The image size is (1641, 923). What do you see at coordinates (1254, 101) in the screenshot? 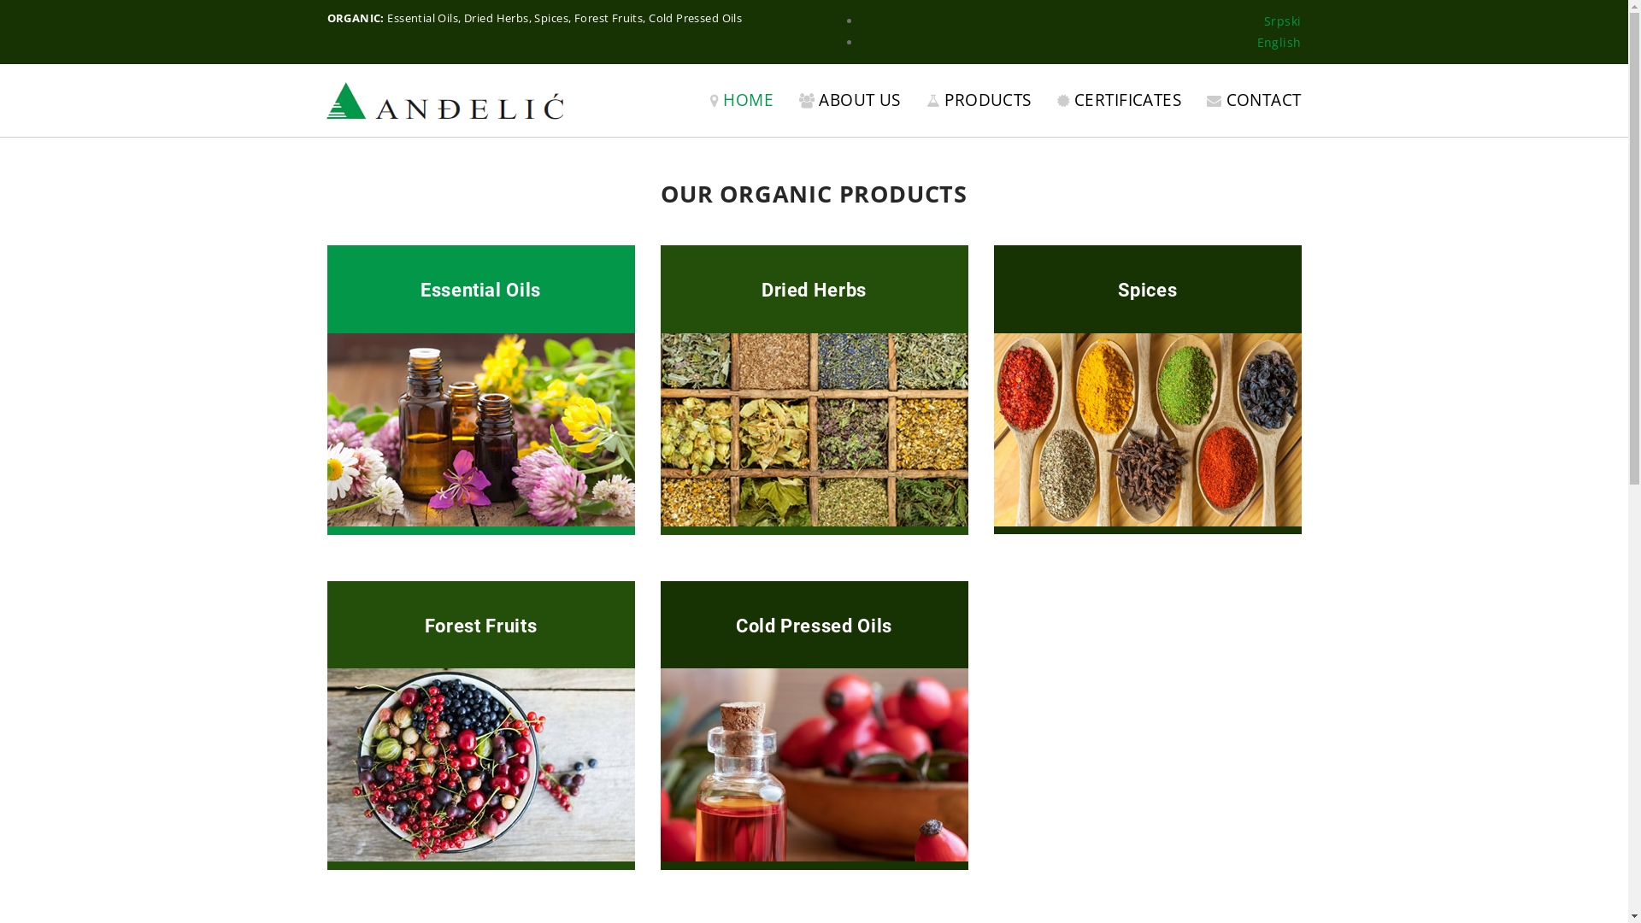
I see `CONTACT` at bounding box center [1254, 101].